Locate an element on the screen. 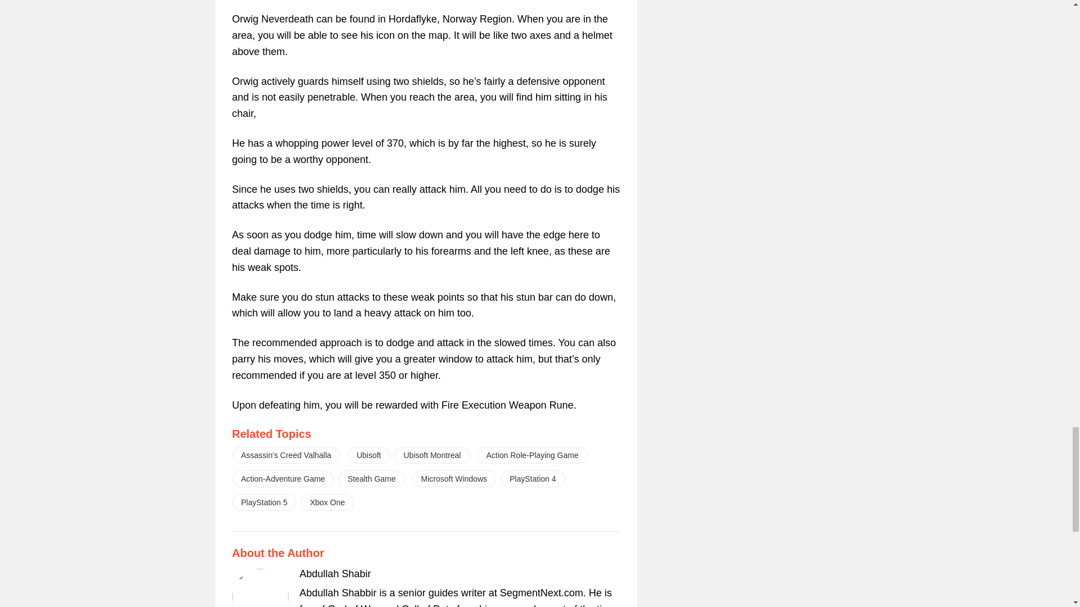 This screenshot has width=1080, height=607. Ubisoft is located at coordinates (369, 455).